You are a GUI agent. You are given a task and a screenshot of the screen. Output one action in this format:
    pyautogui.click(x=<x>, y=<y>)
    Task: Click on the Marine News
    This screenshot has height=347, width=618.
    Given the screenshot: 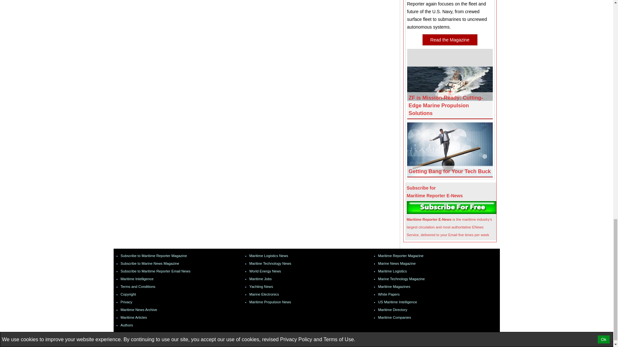 What is the action you would take?
    pyautogui.click(x=397, y=263)
    